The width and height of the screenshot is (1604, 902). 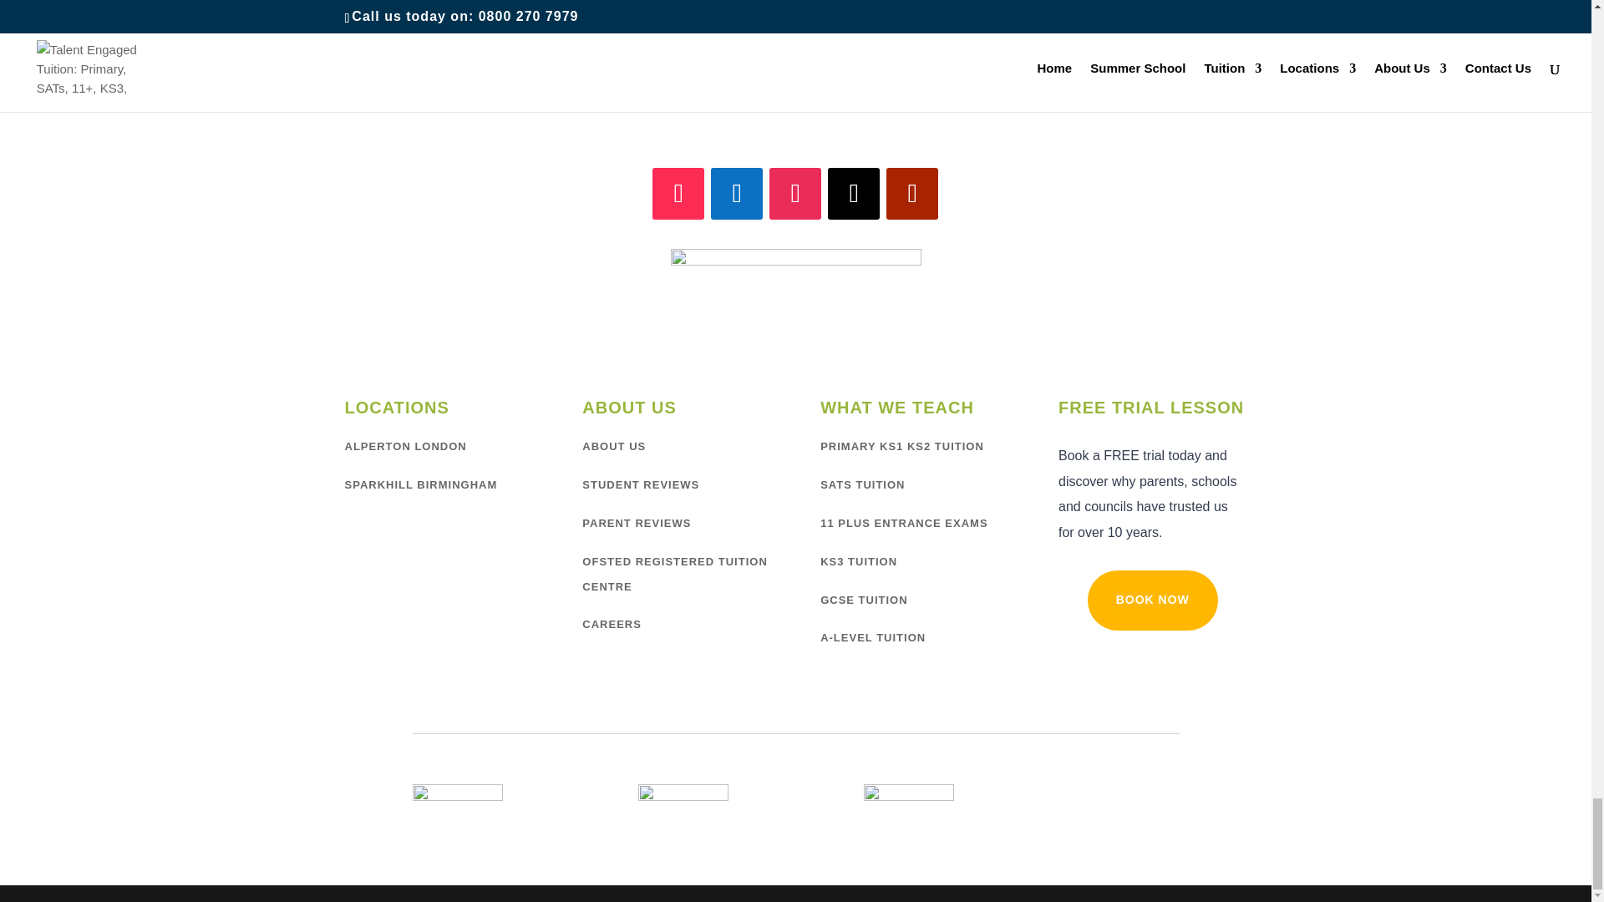 I want to click on Follow on Facebook, so click(x=737, y=194).